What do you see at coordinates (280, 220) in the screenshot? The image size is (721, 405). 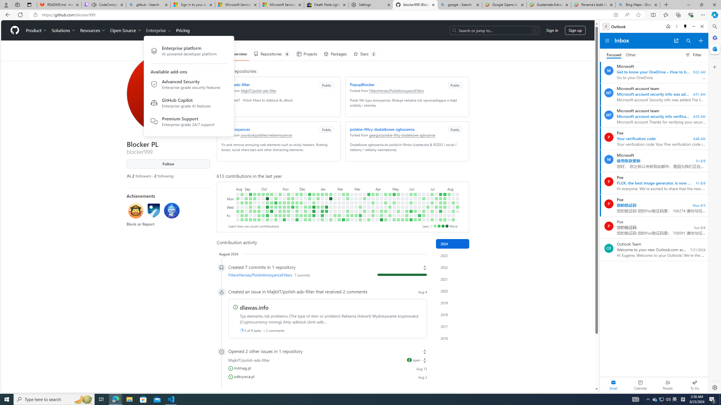 I see `No contributions on November 4th.` at bounding box center [280, 220].